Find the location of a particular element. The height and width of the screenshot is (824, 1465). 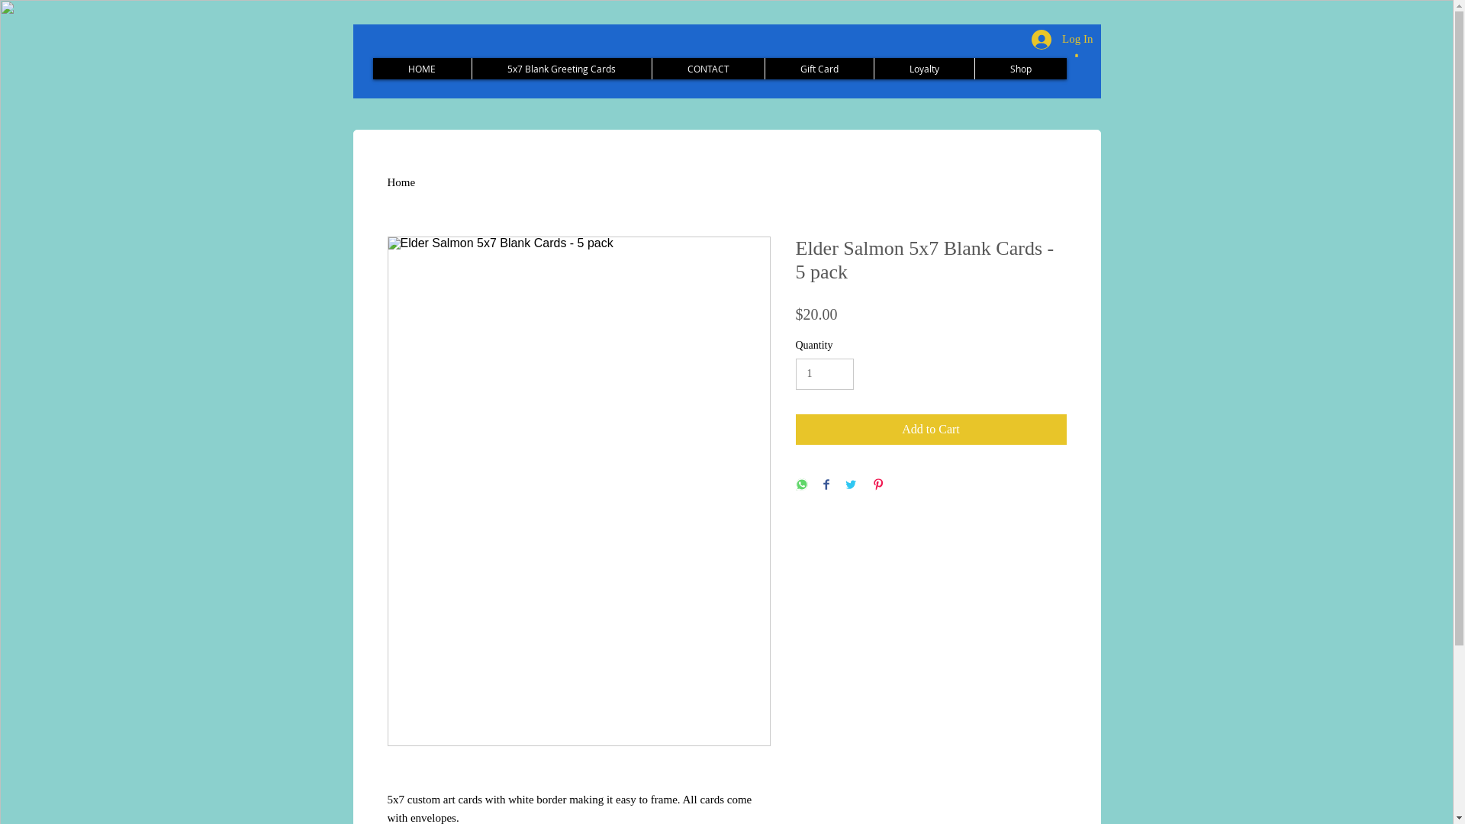

Shop is located at coordinates (1019, 69).